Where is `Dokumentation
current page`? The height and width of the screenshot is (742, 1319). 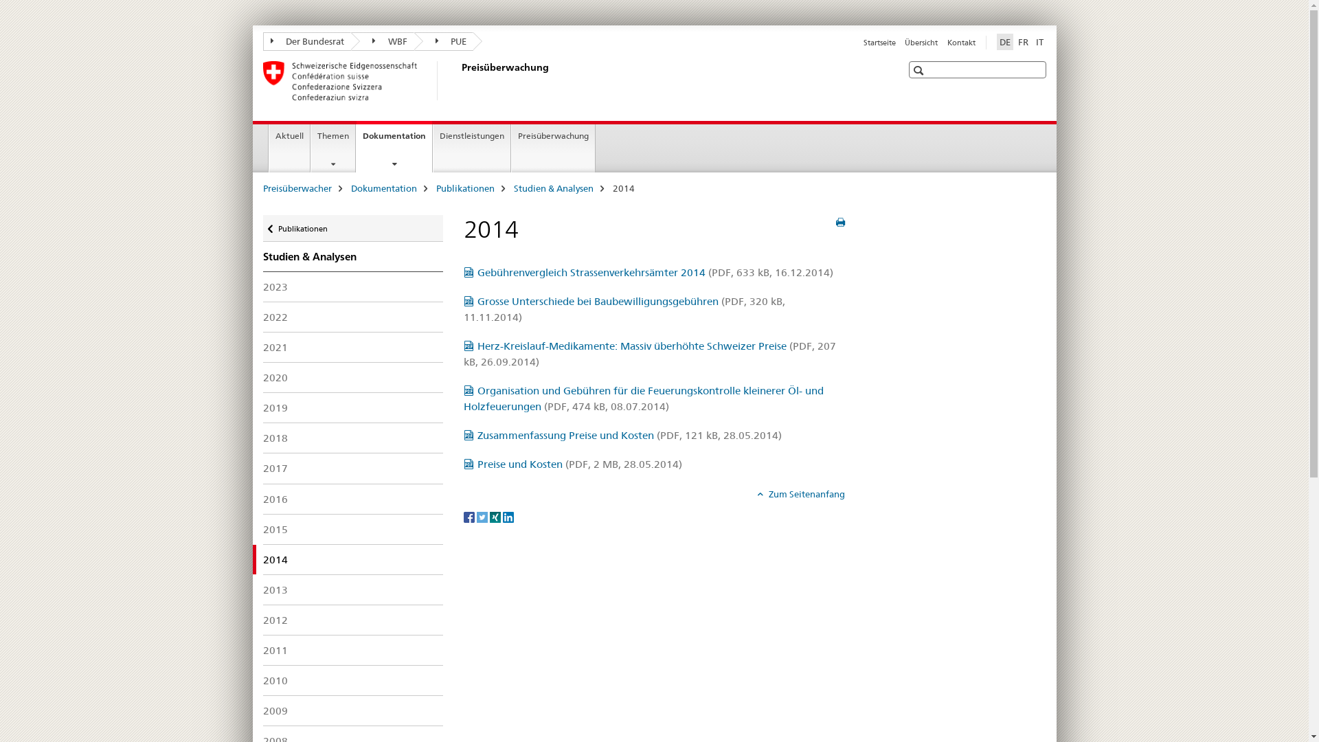
Dokumentation
current page is located at coordinates (394, 147).